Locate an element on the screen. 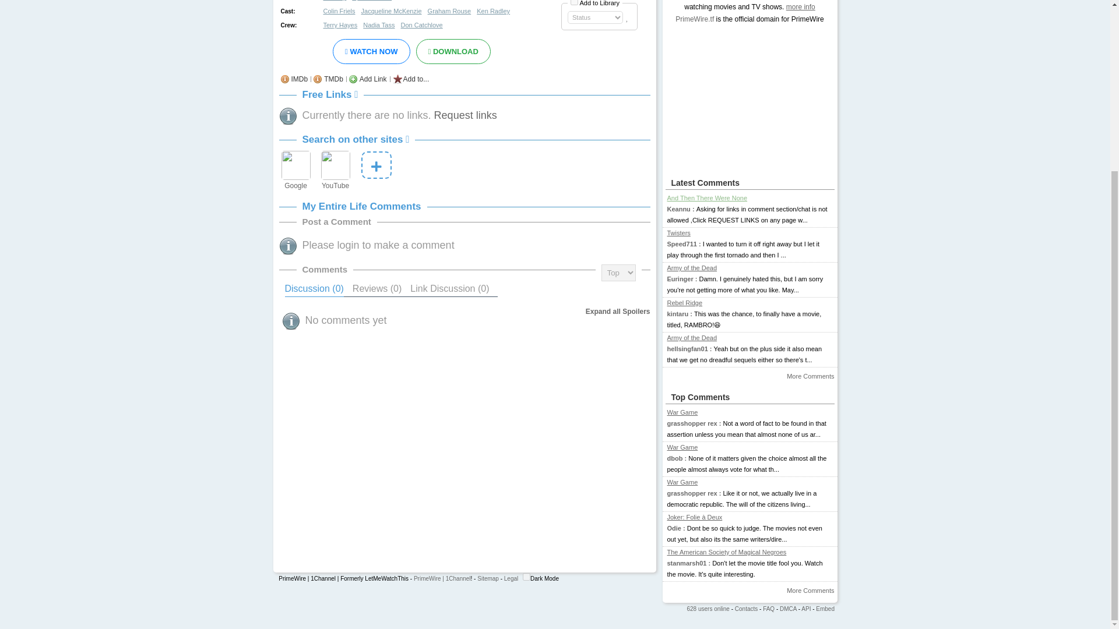 This screenshot has width=1119, height=629. on is located at coordinates (526, 577).